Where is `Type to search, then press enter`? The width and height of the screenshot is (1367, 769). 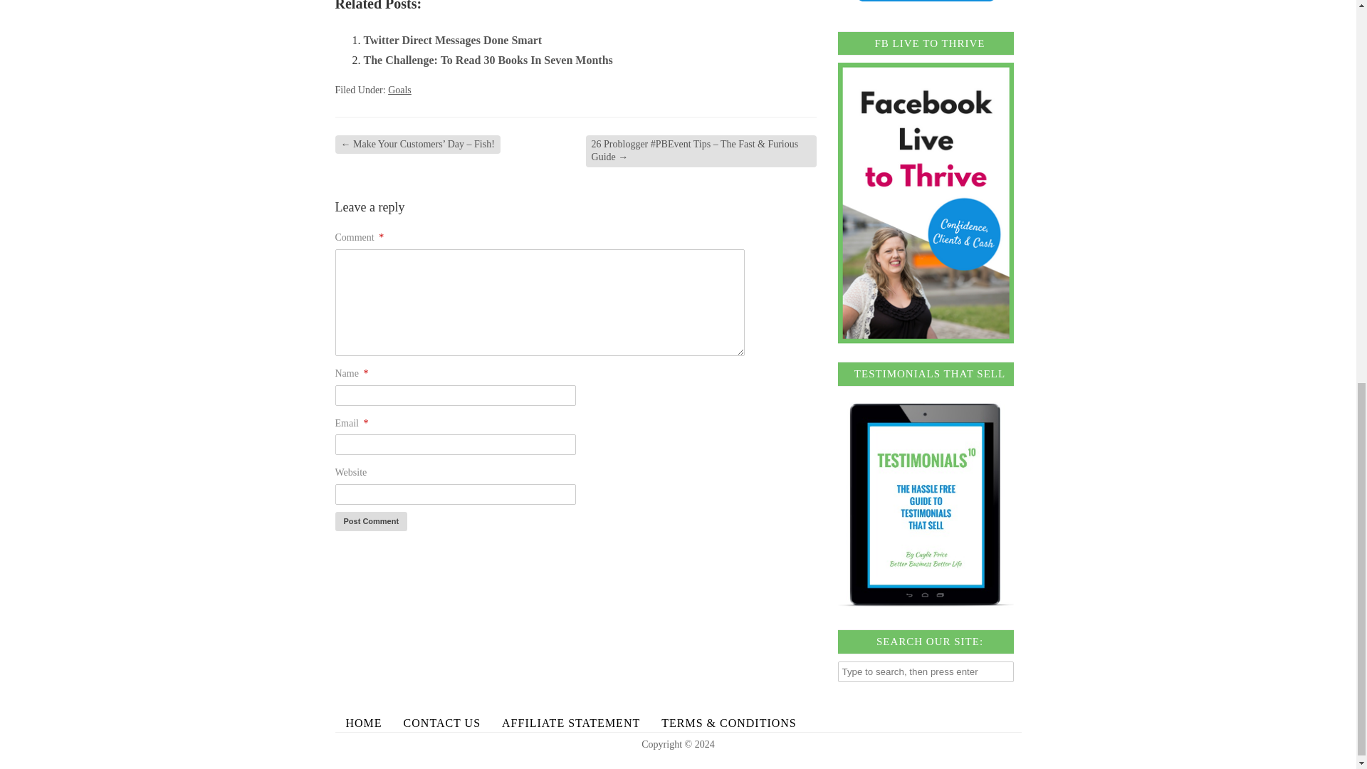
Type to search, then press enter is located at coordinates (926, 671).